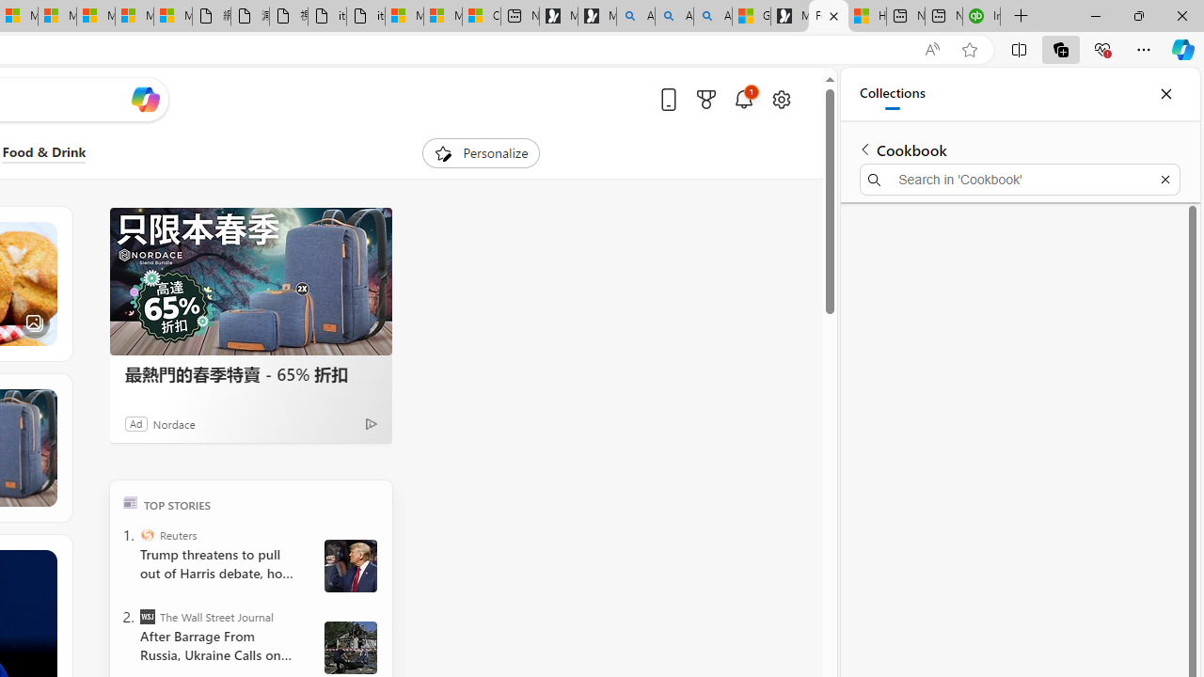  What do you see at coordinates (147, 534) in the screenshot?
I see `Reuters` at bounding box center [147, 534].